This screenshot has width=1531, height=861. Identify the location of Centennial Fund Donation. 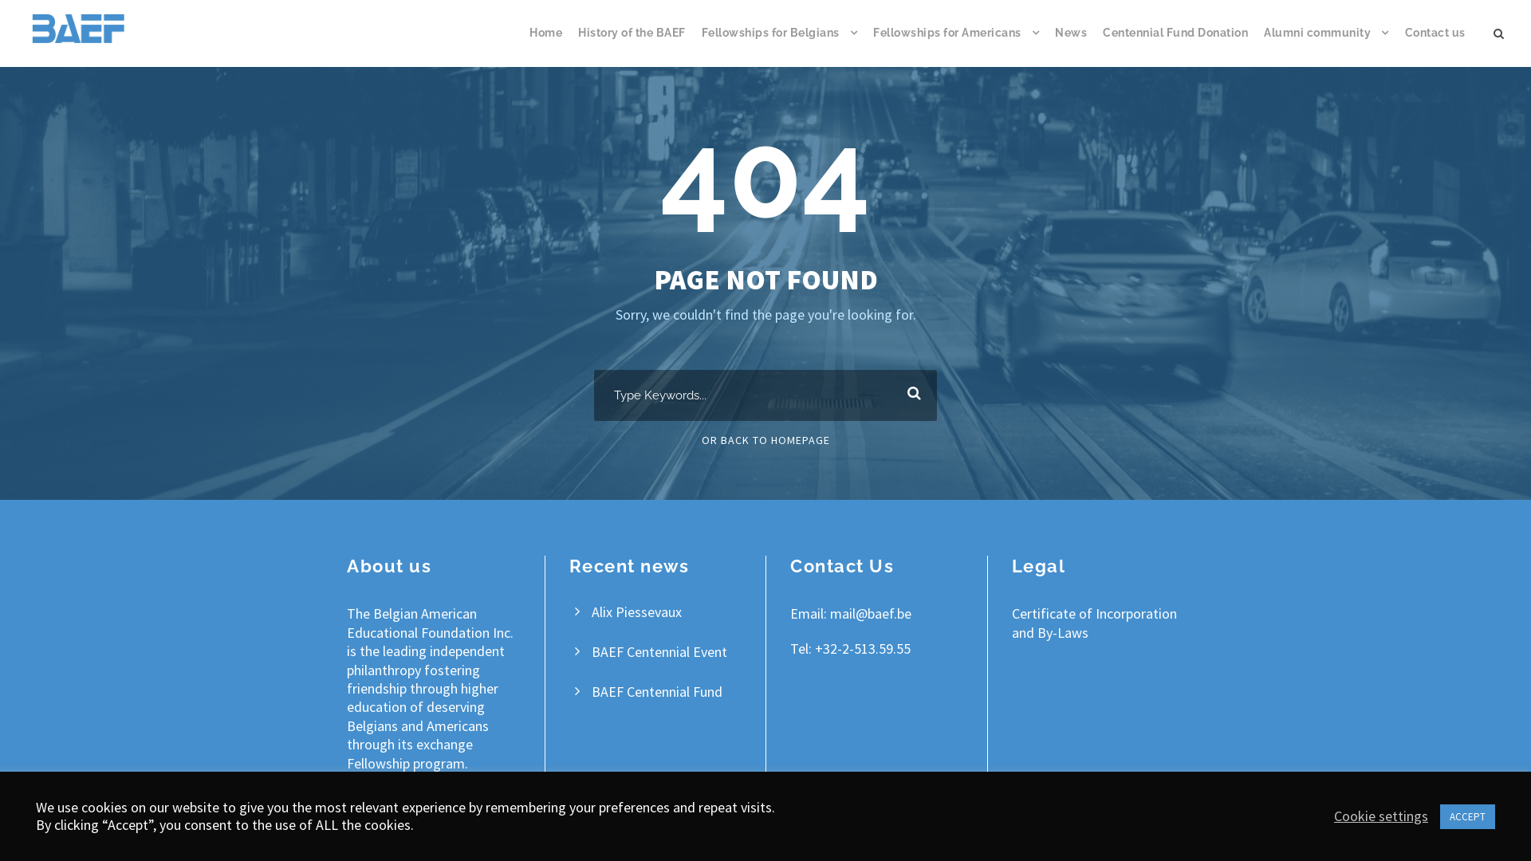
(1175, 45).